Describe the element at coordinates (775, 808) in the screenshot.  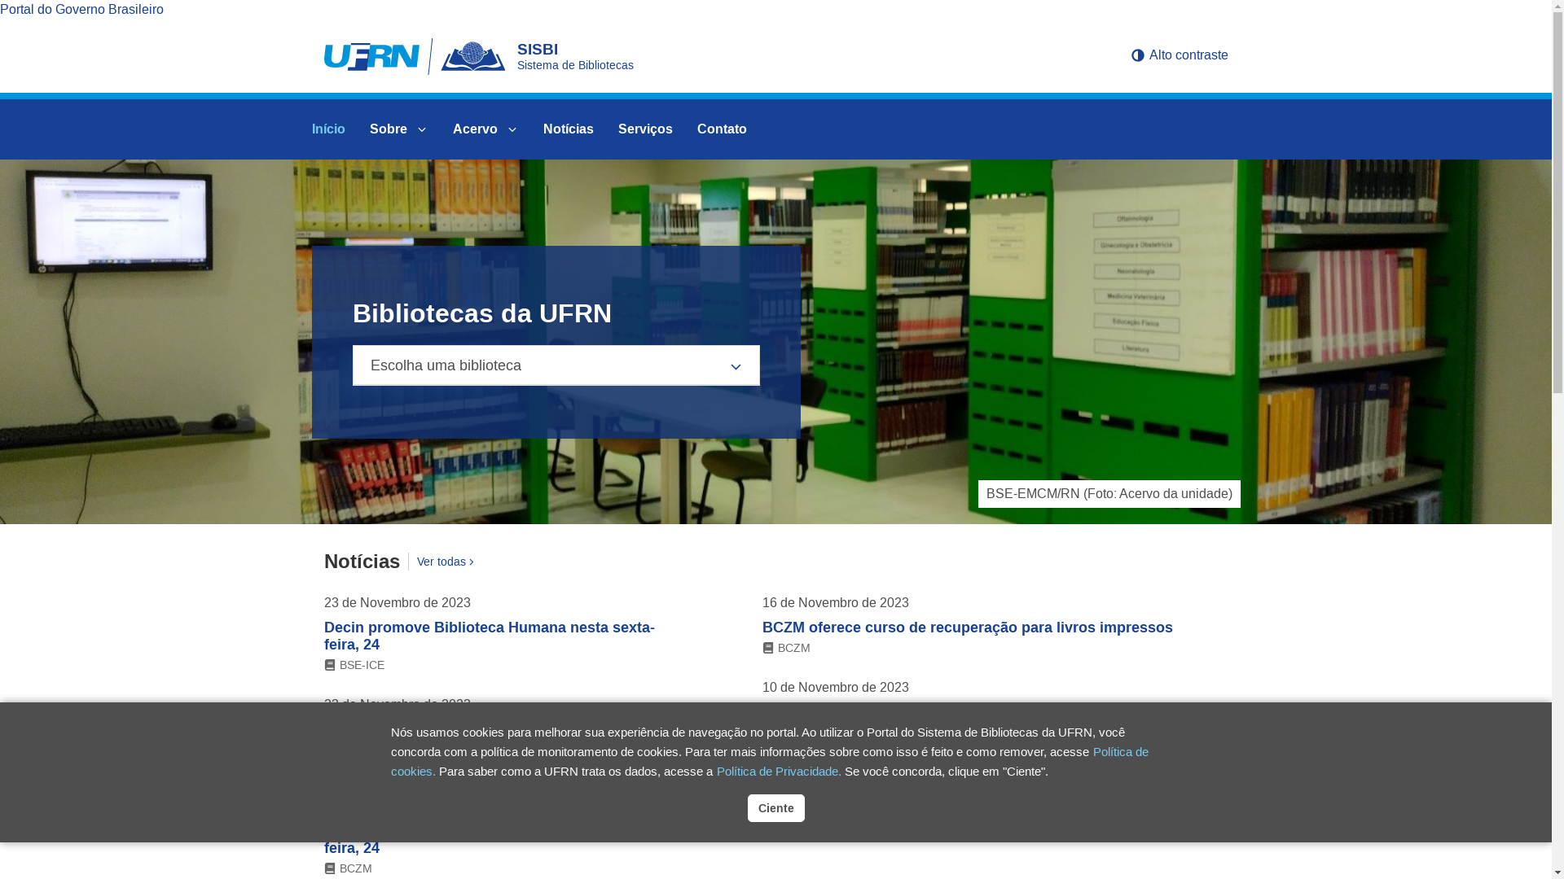
I see `Ciente` at that location.